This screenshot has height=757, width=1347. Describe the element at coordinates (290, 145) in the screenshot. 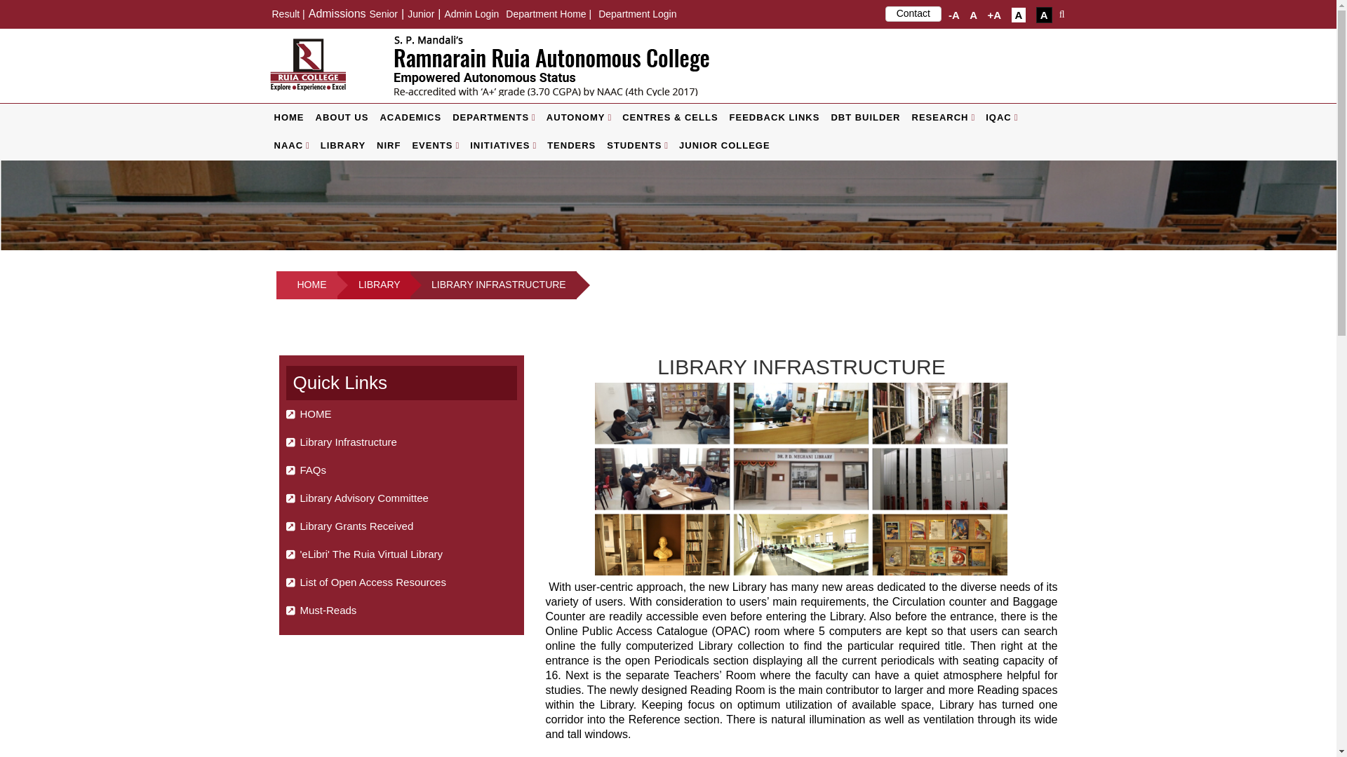

I see `NAAC` at that location.